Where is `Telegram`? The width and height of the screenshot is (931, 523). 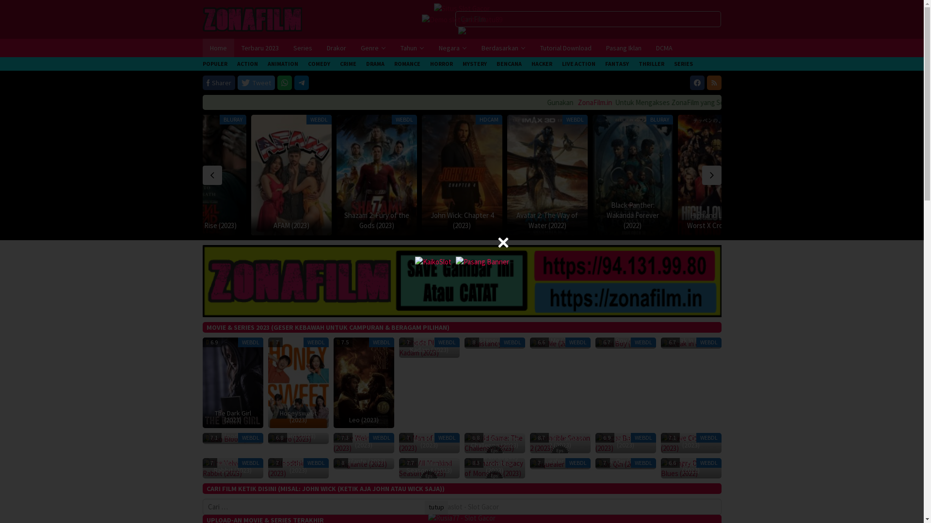
Telegram is located at coordinates (302, 82).